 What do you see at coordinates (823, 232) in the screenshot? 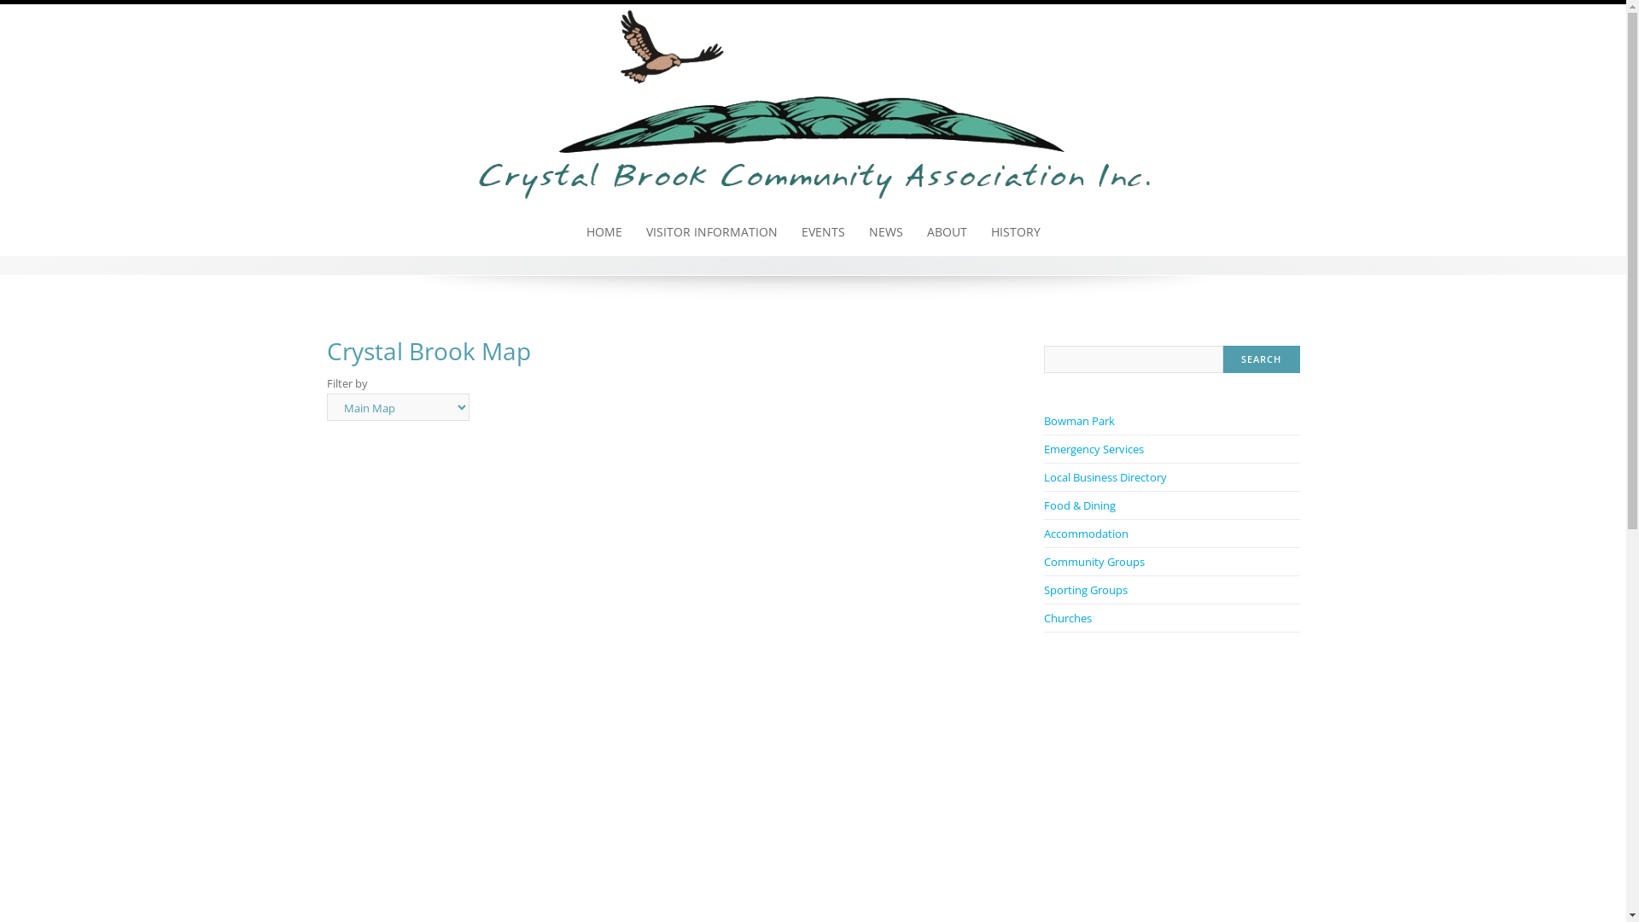
I see `EVENTS` at bounding box center [823, 232].